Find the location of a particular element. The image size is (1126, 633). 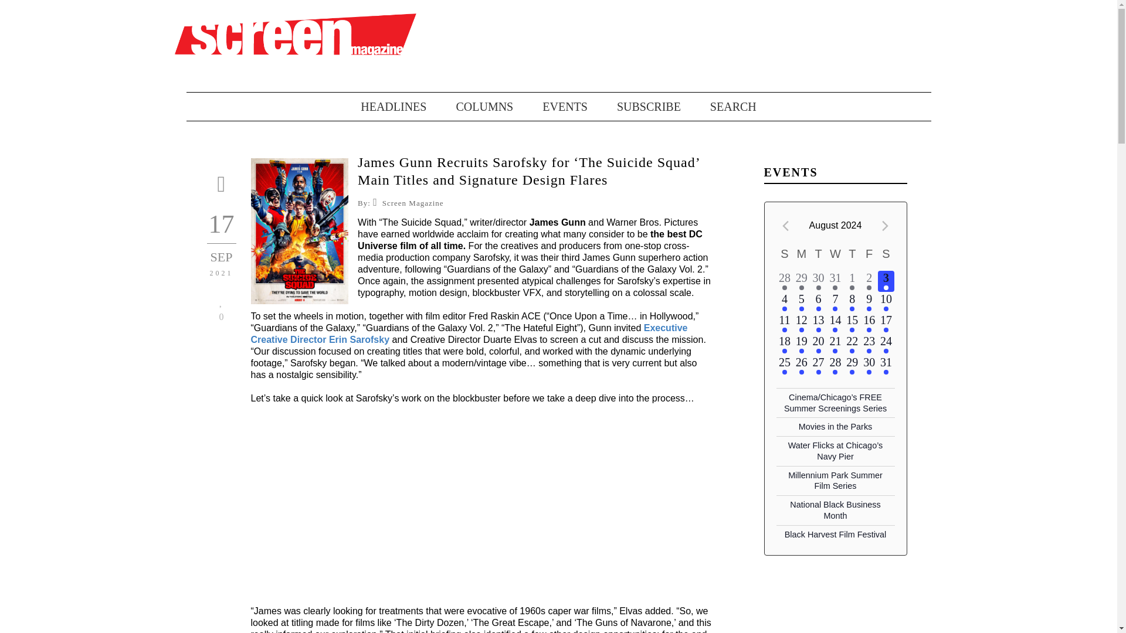

Posts by Screen Magazine is located at coordinates (413, 203).